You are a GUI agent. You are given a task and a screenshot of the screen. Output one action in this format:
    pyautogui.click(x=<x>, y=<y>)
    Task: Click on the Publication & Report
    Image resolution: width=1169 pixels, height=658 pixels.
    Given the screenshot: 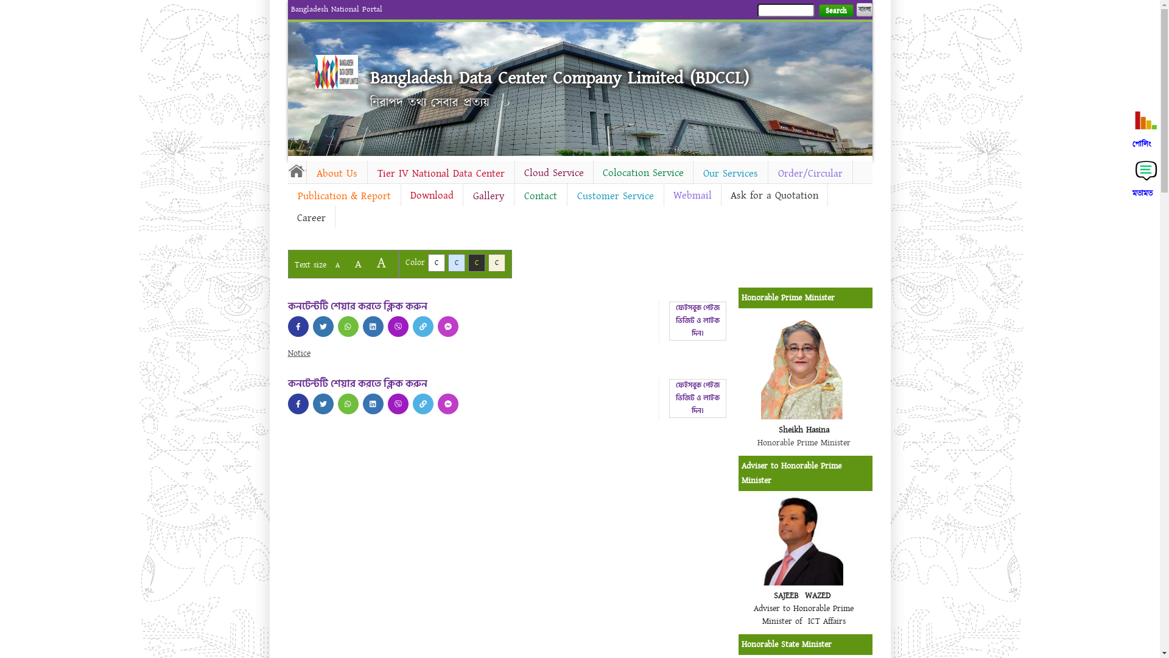 What is the action you would take?
    pyautogui.click(x=343, y=196)
    